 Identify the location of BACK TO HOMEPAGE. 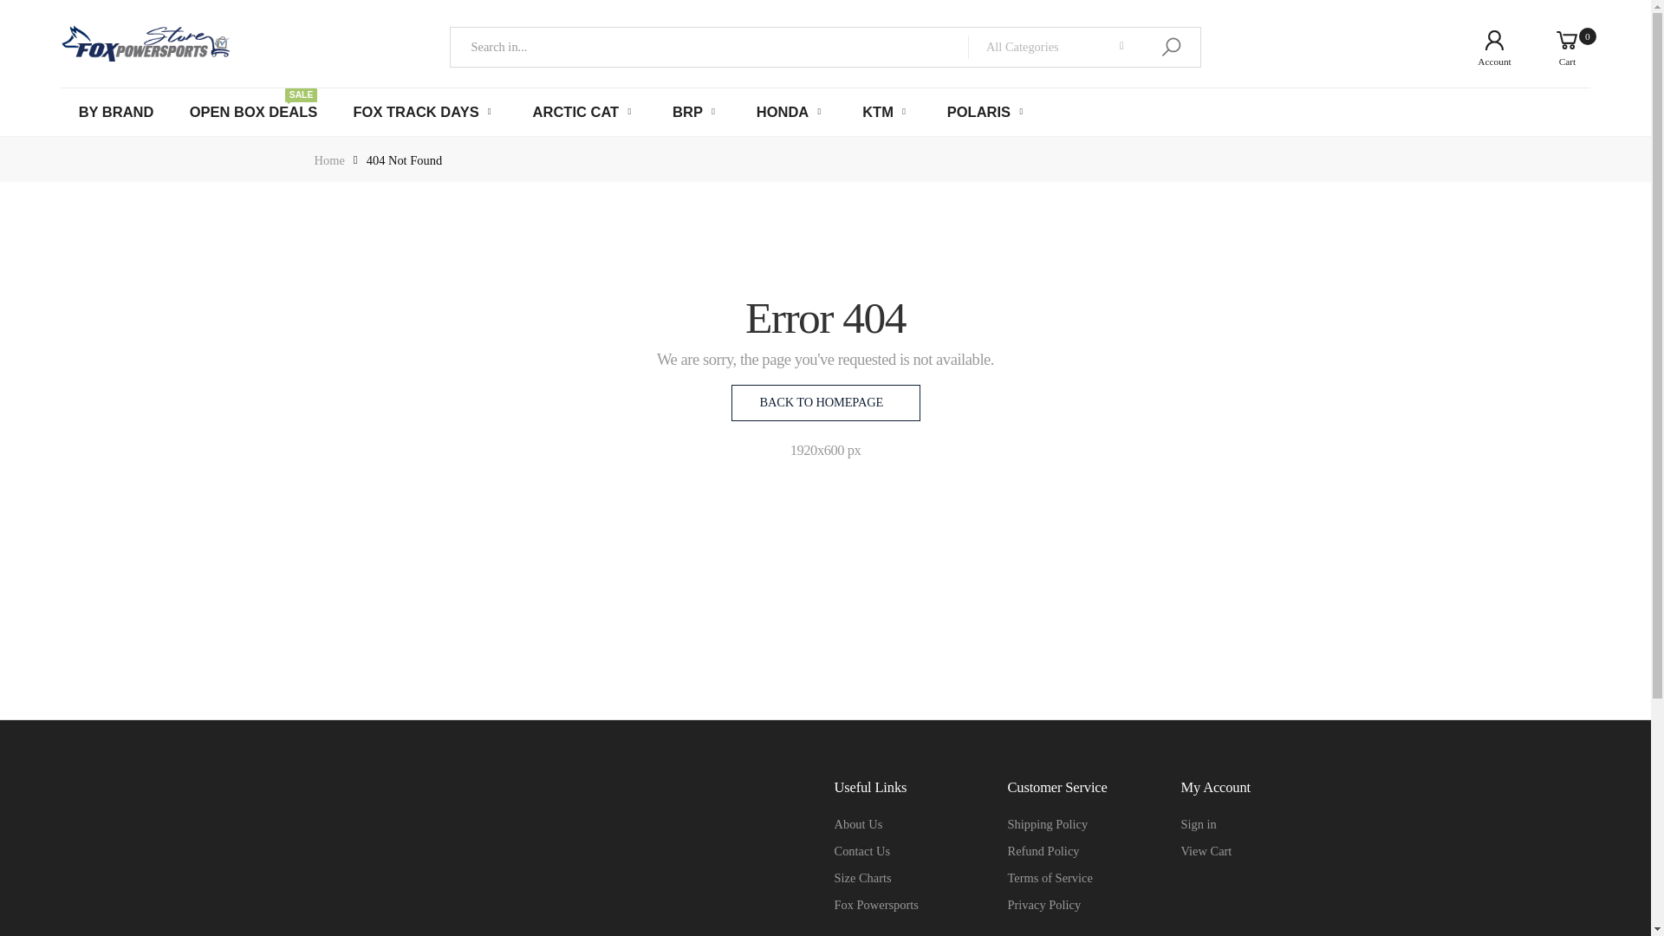
(825, 402).